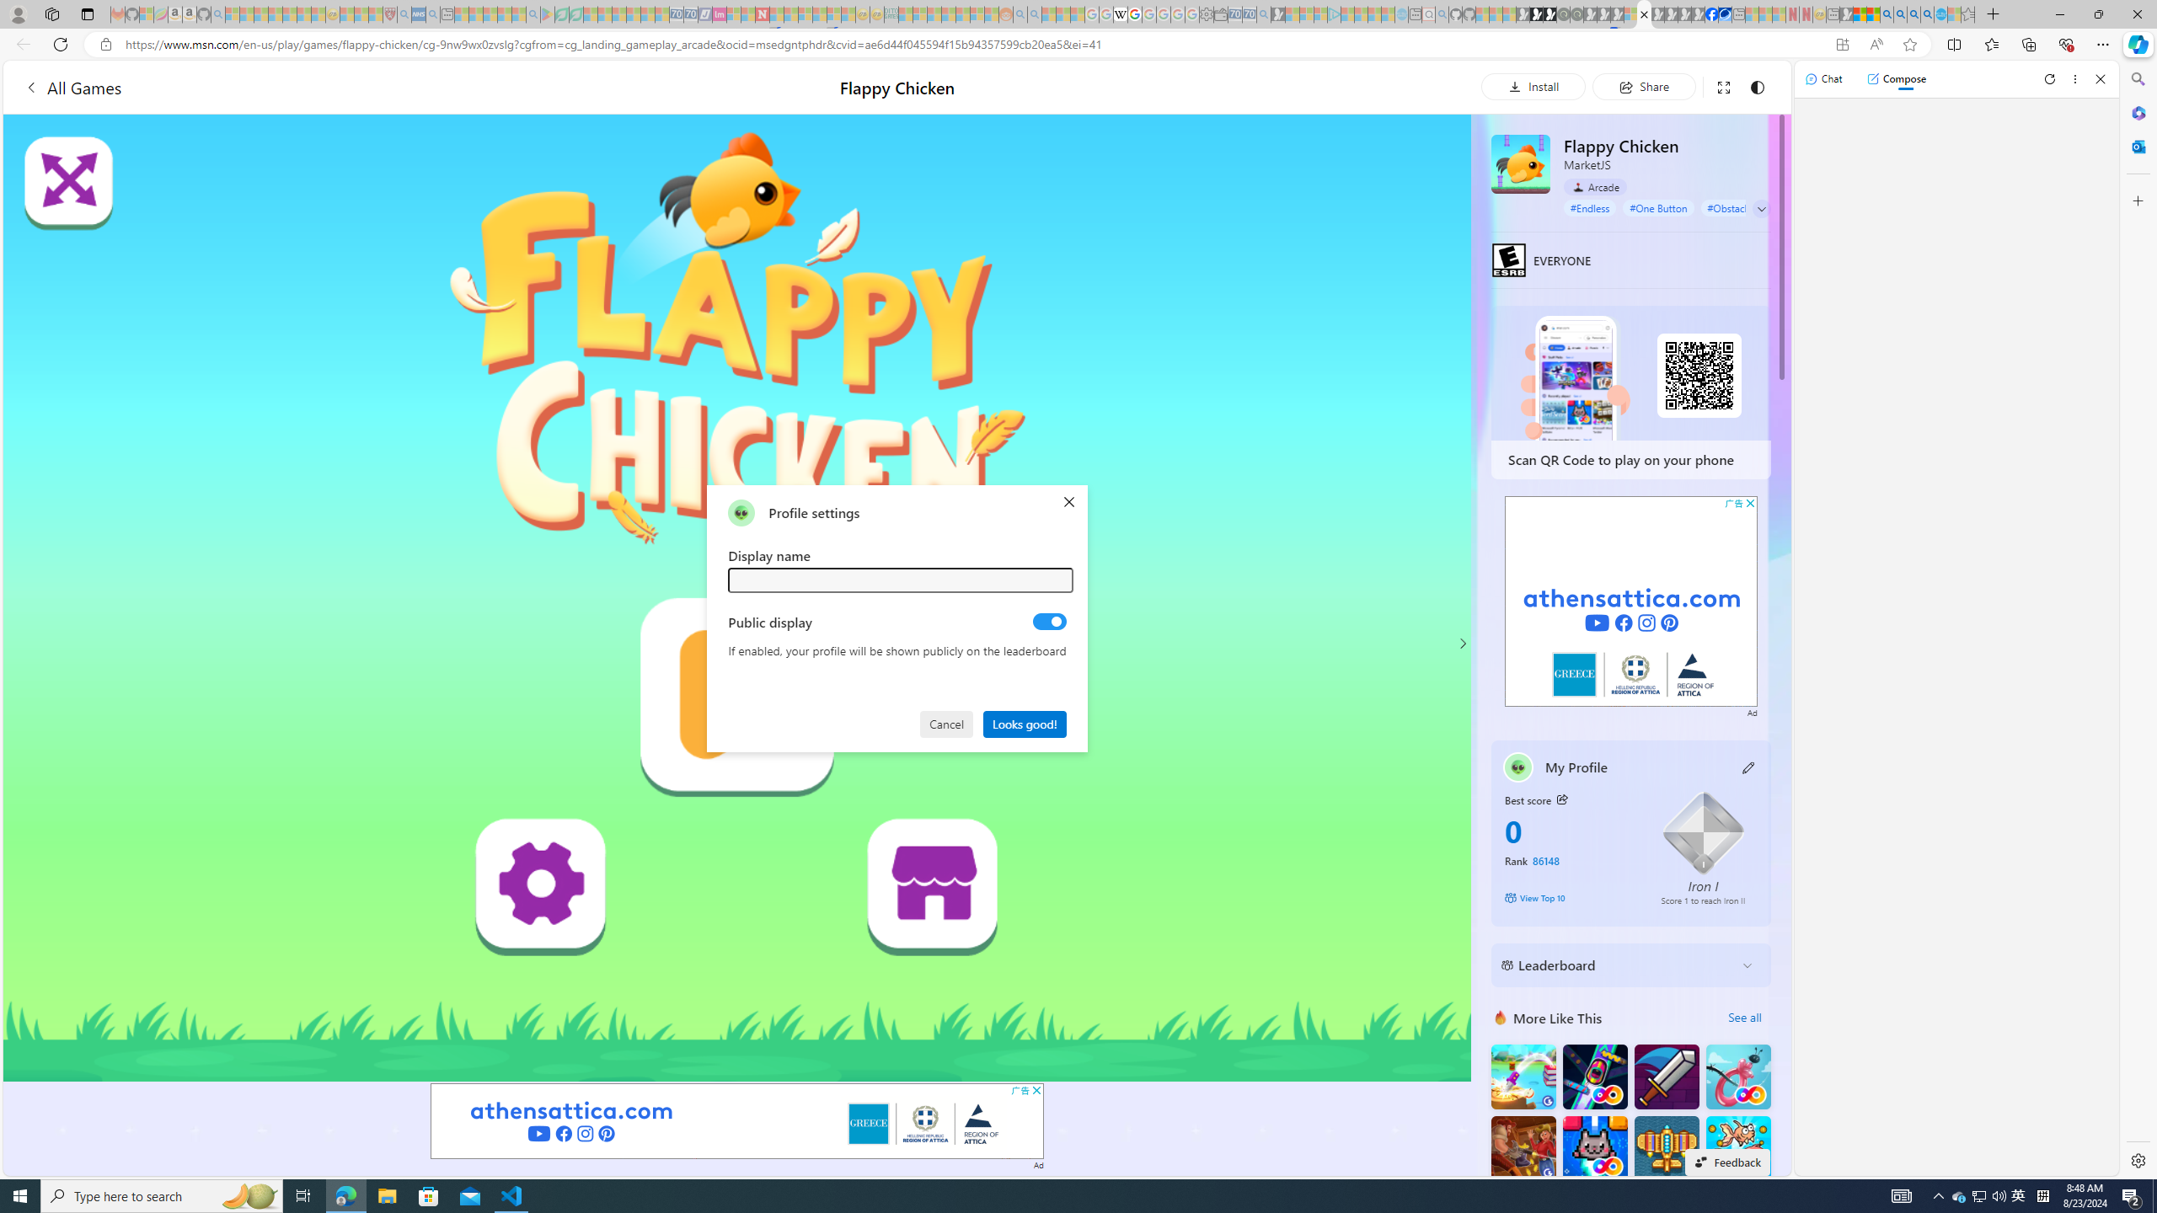 This screenshot has width=2157, height=1213. What do you see at coordinates (1749, 767) in the screenshot?
I see `Class: button edit-icon` at bounding box center [1749, 767].